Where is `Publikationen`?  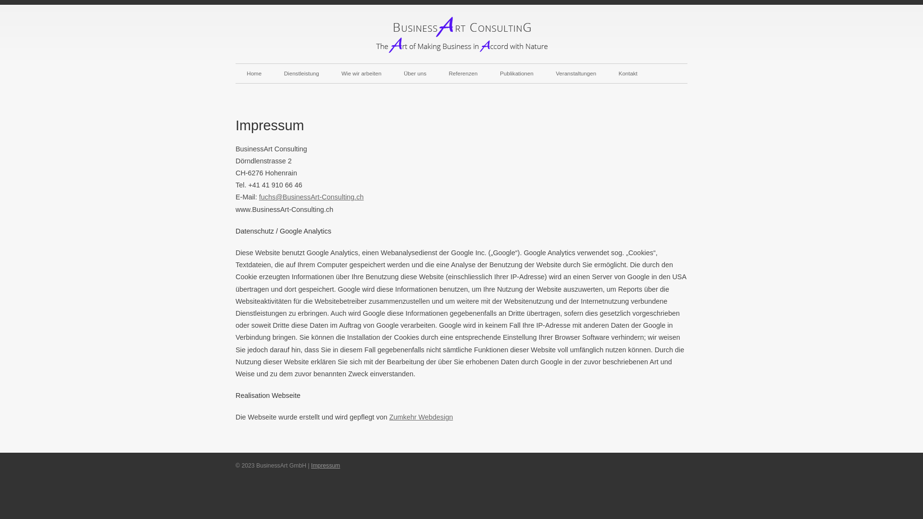
Publikationen is located at coordinates (517, 74).